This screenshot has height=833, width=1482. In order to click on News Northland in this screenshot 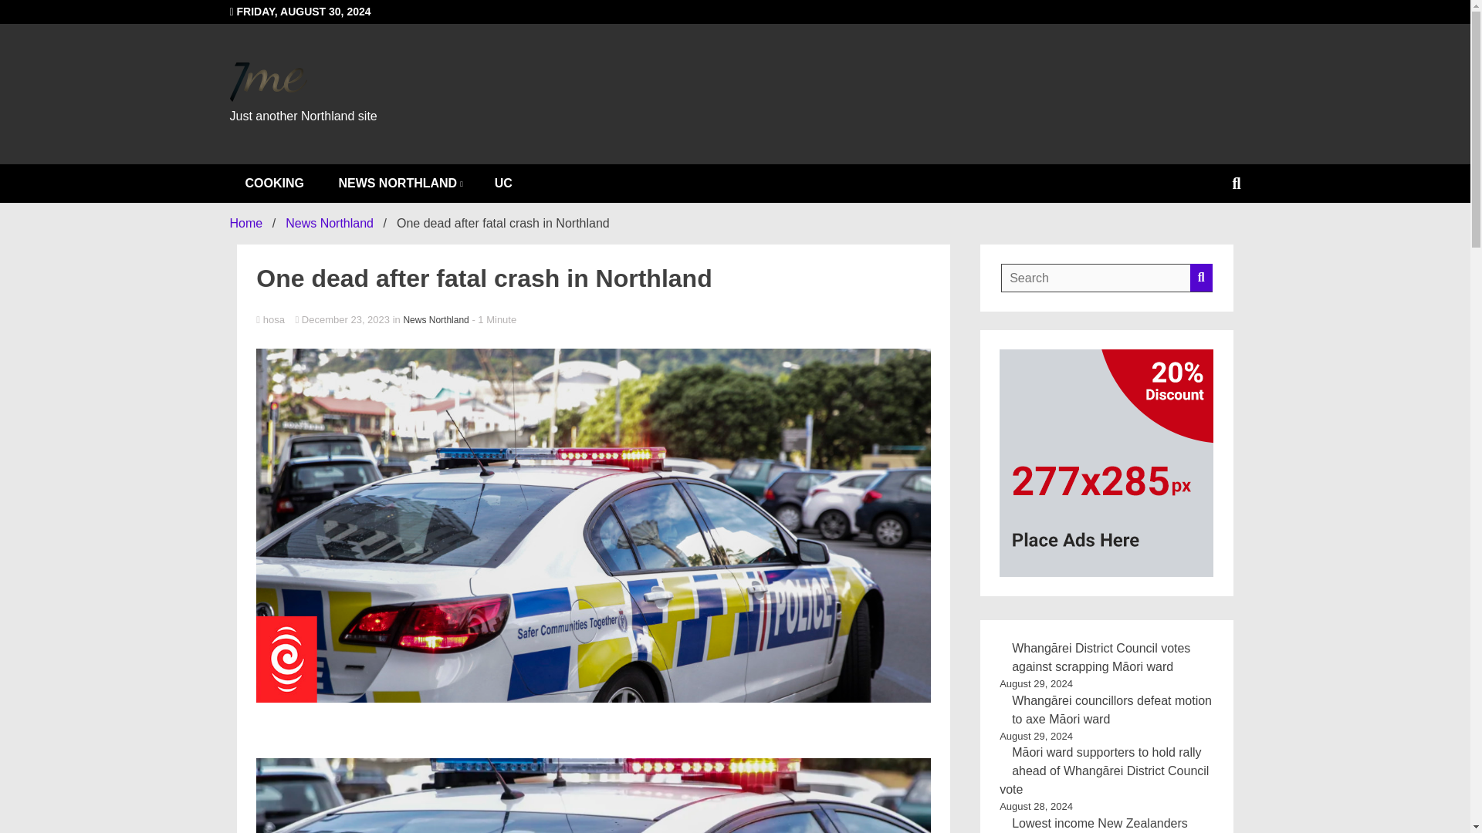, I will do `click(329, 223)`.